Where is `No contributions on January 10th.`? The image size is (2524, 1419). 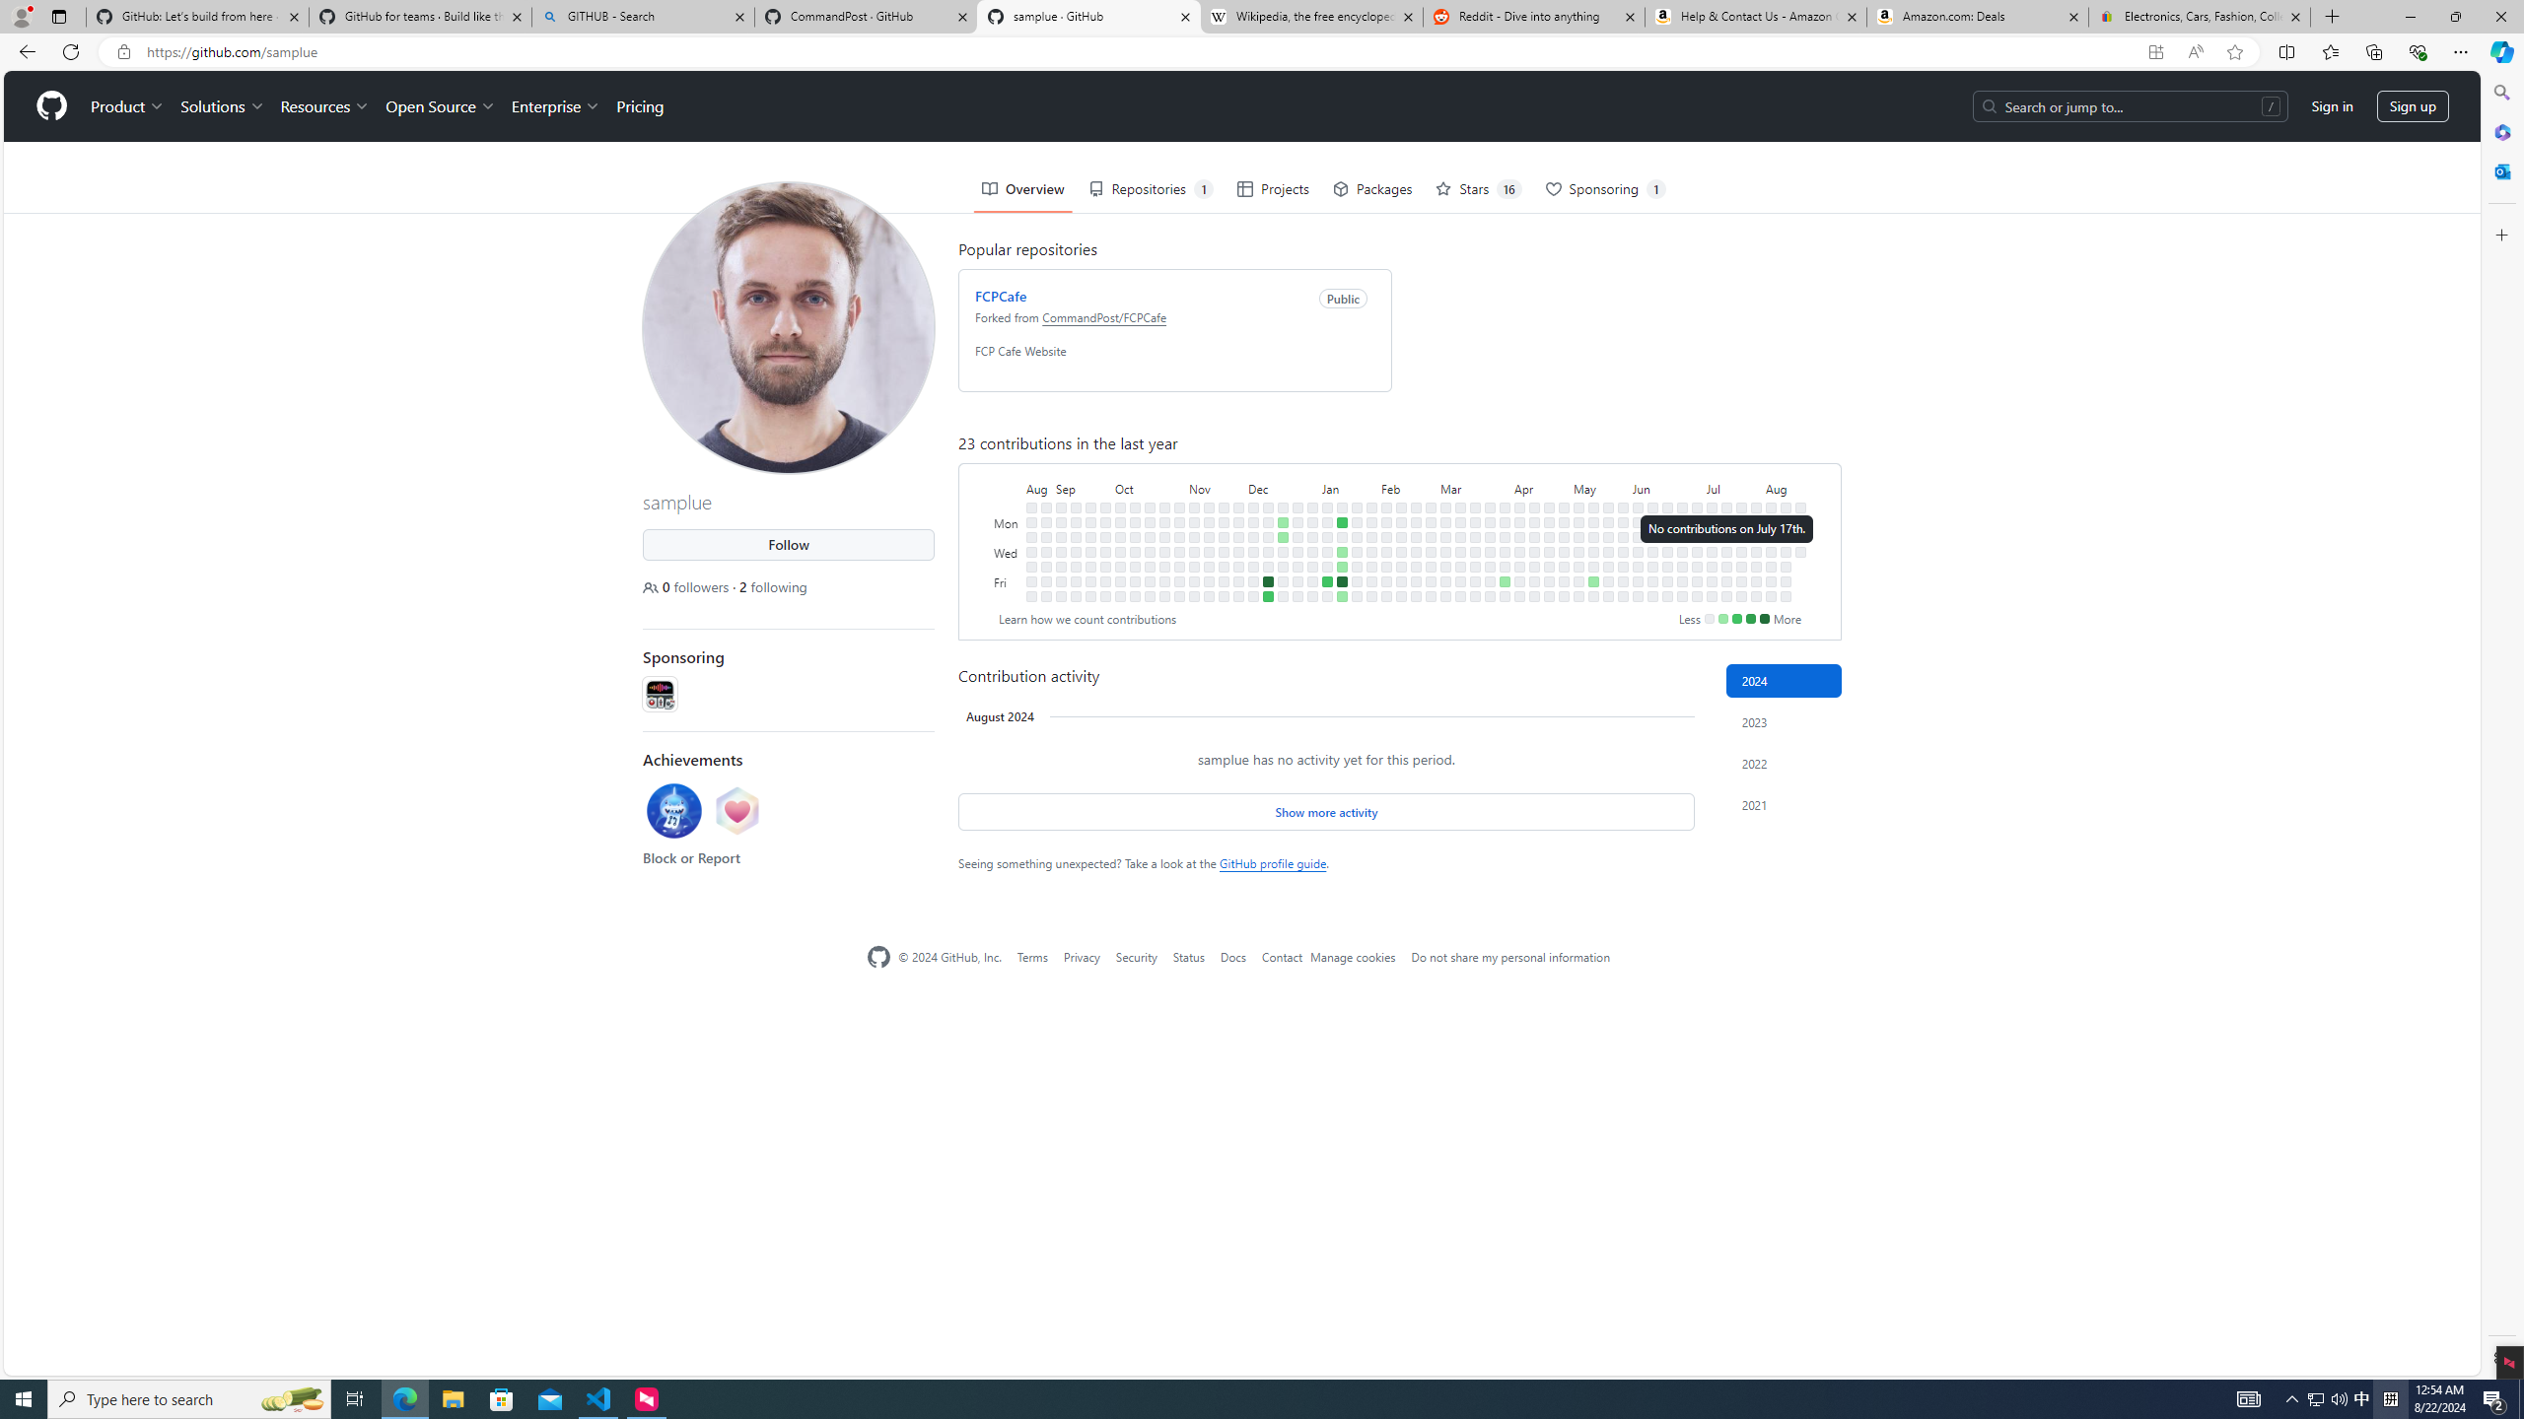
No contributions on January 10th. is located at coordinates (1327, 552).